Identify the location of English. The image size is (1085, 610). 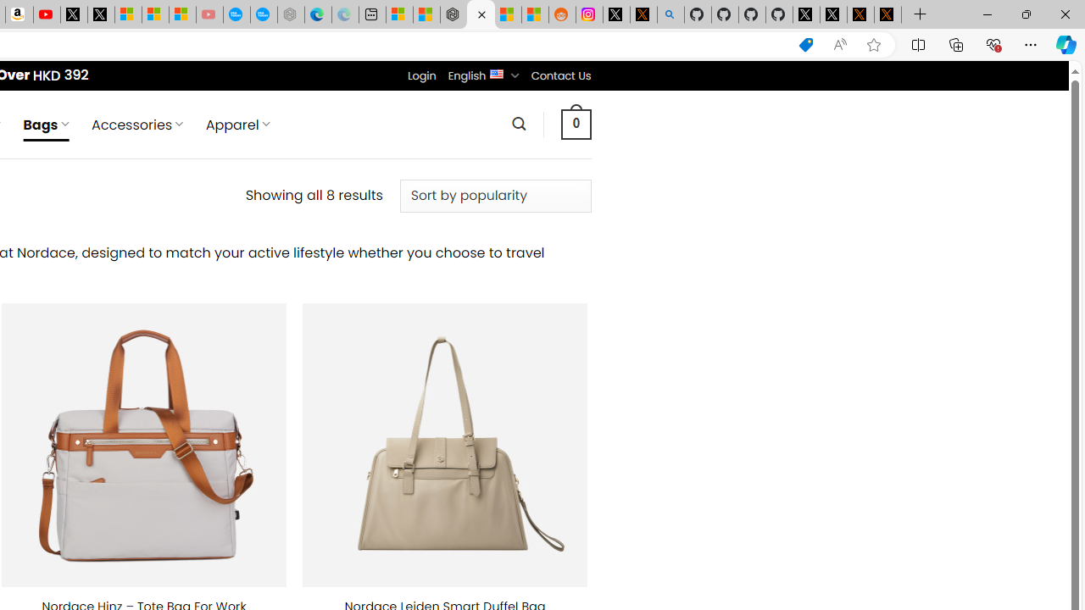
(497, 73).